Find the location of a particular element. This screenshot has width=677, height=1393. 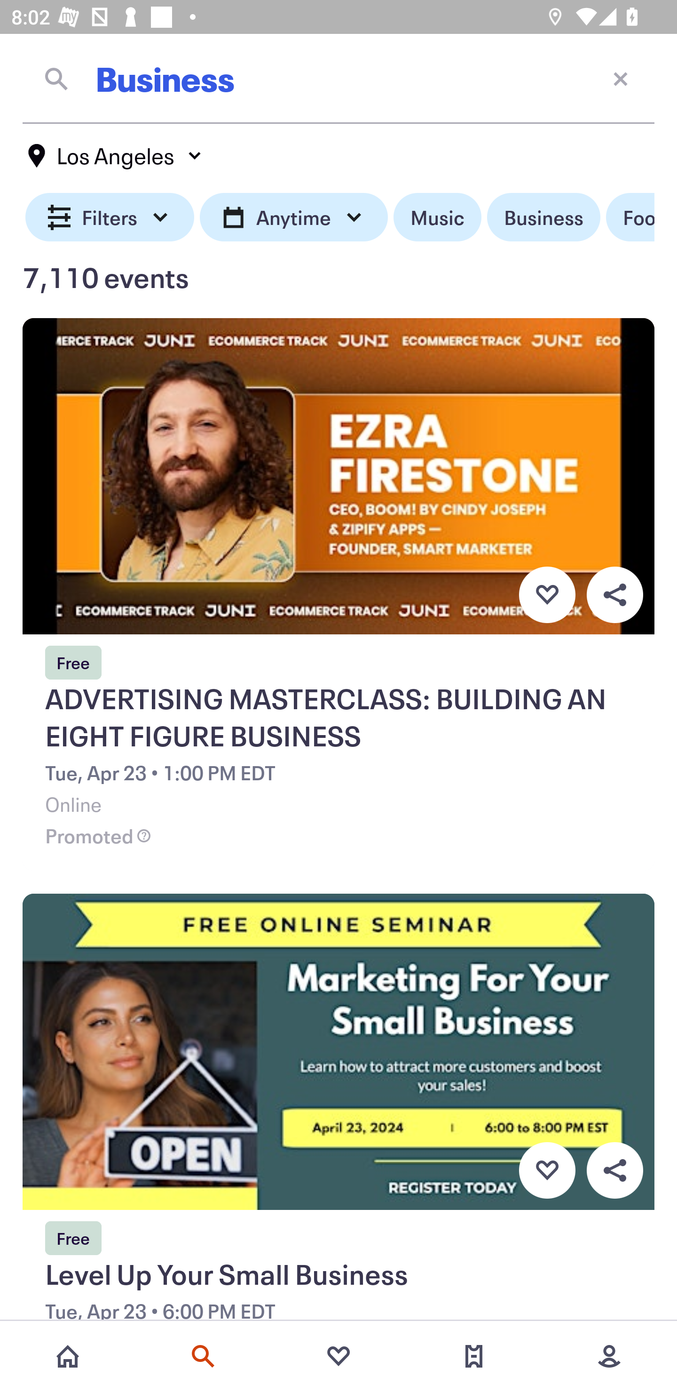

Tickets is located at coordinates (474, 1356).